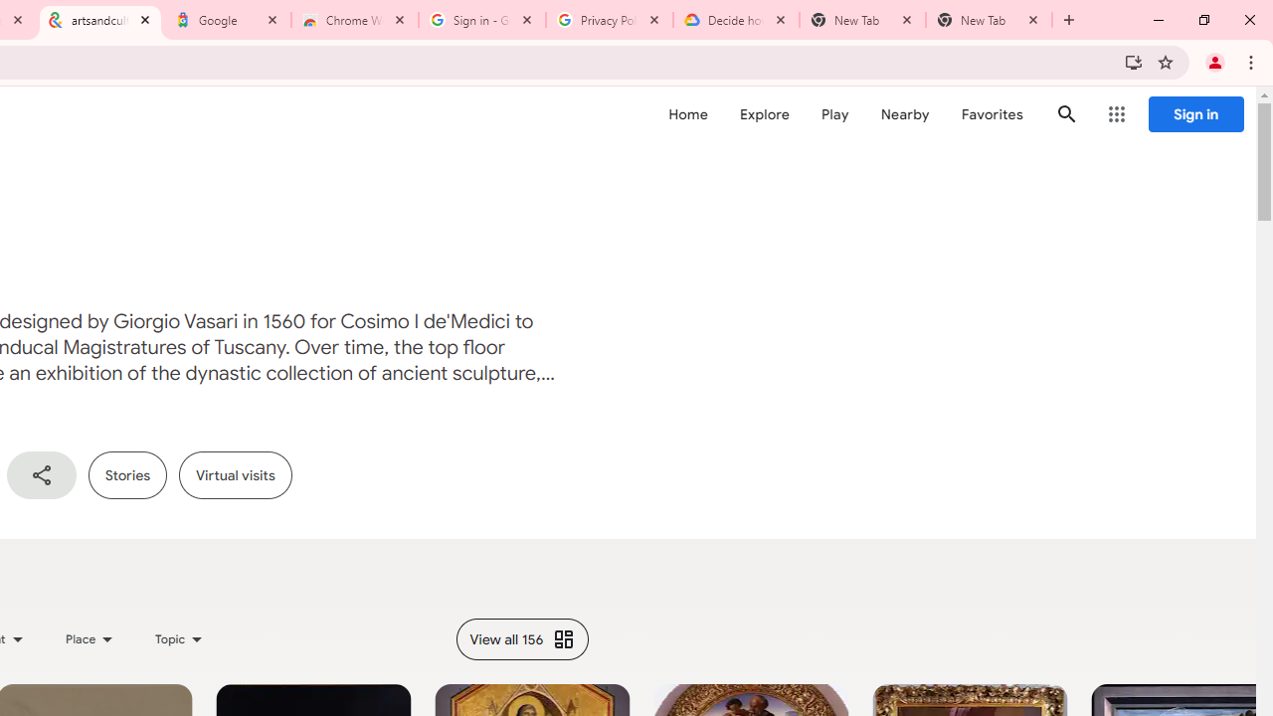 Image resolution: width=1273 pixels, height=716 pixels. What do you see at coordinates (835, 114) in the screenshot?
I see `Play` at bounding box center [835, 114].